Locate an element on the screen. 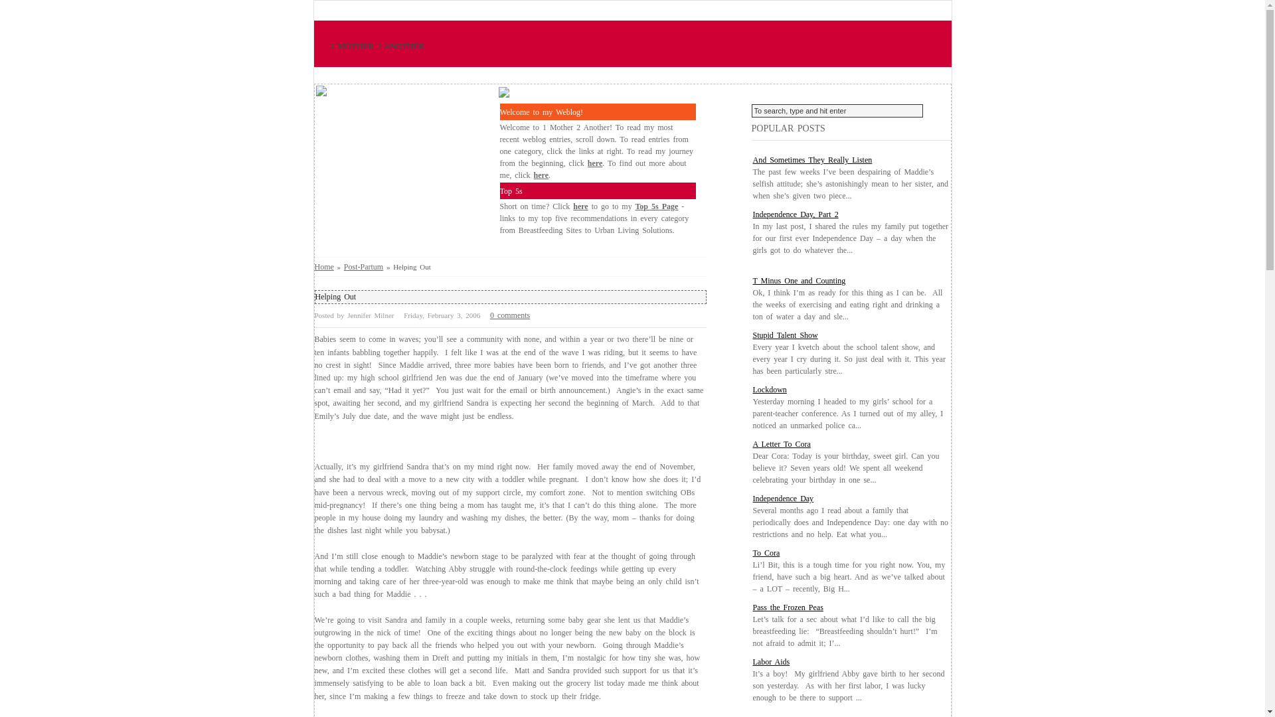  Independence Day is located at coordinates (784, 499).